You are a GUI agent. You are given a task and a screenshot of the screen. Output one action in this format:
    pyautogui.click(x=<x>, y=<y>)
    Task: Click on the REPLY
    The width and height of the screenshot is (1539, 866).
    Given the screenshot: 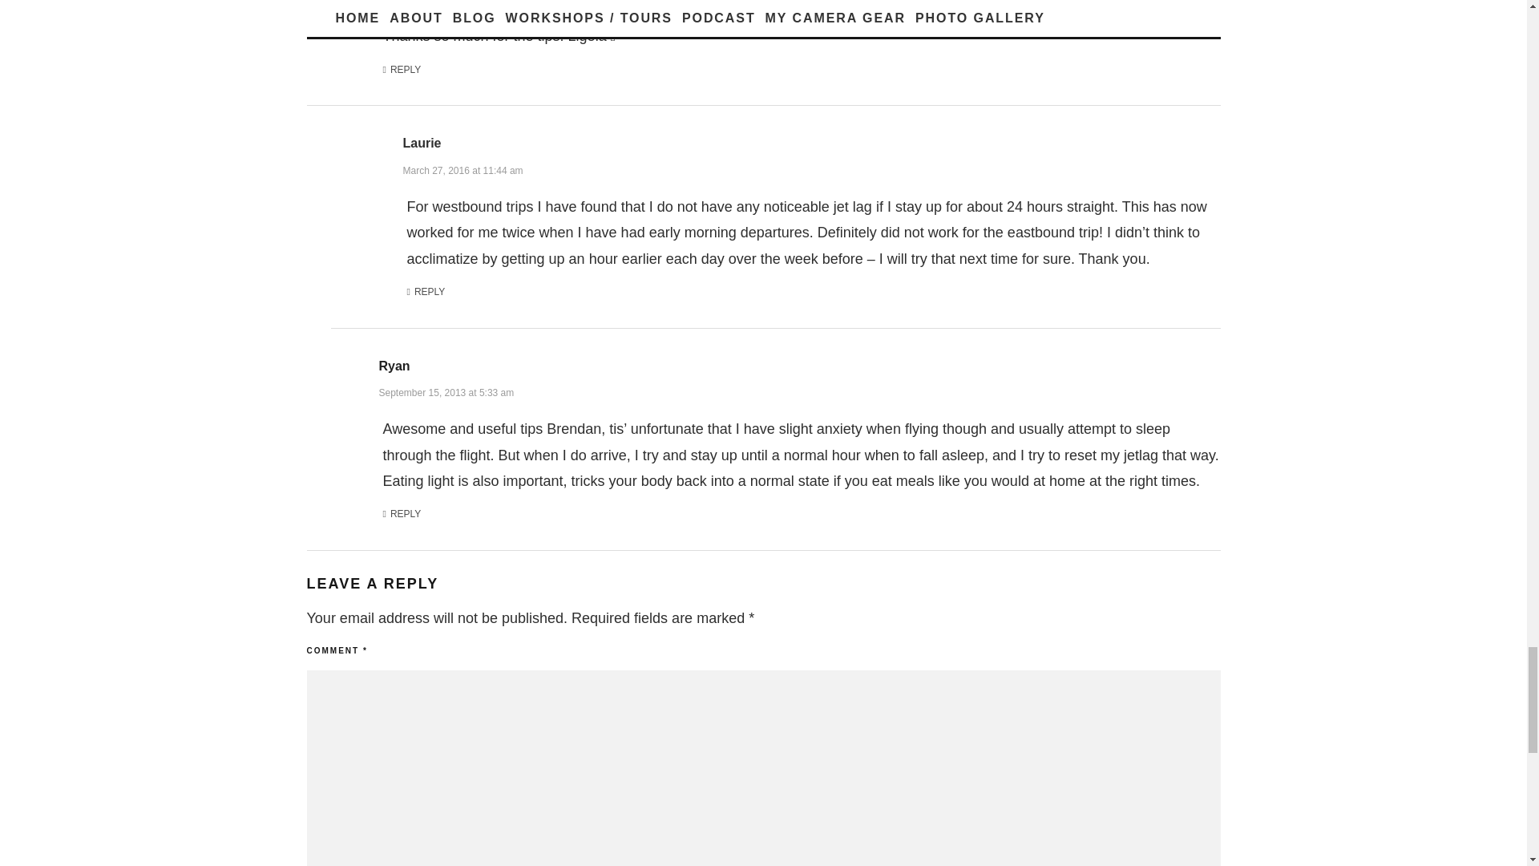 What is the action you would take?
    pyautogui.click(x=402, y=71)
    